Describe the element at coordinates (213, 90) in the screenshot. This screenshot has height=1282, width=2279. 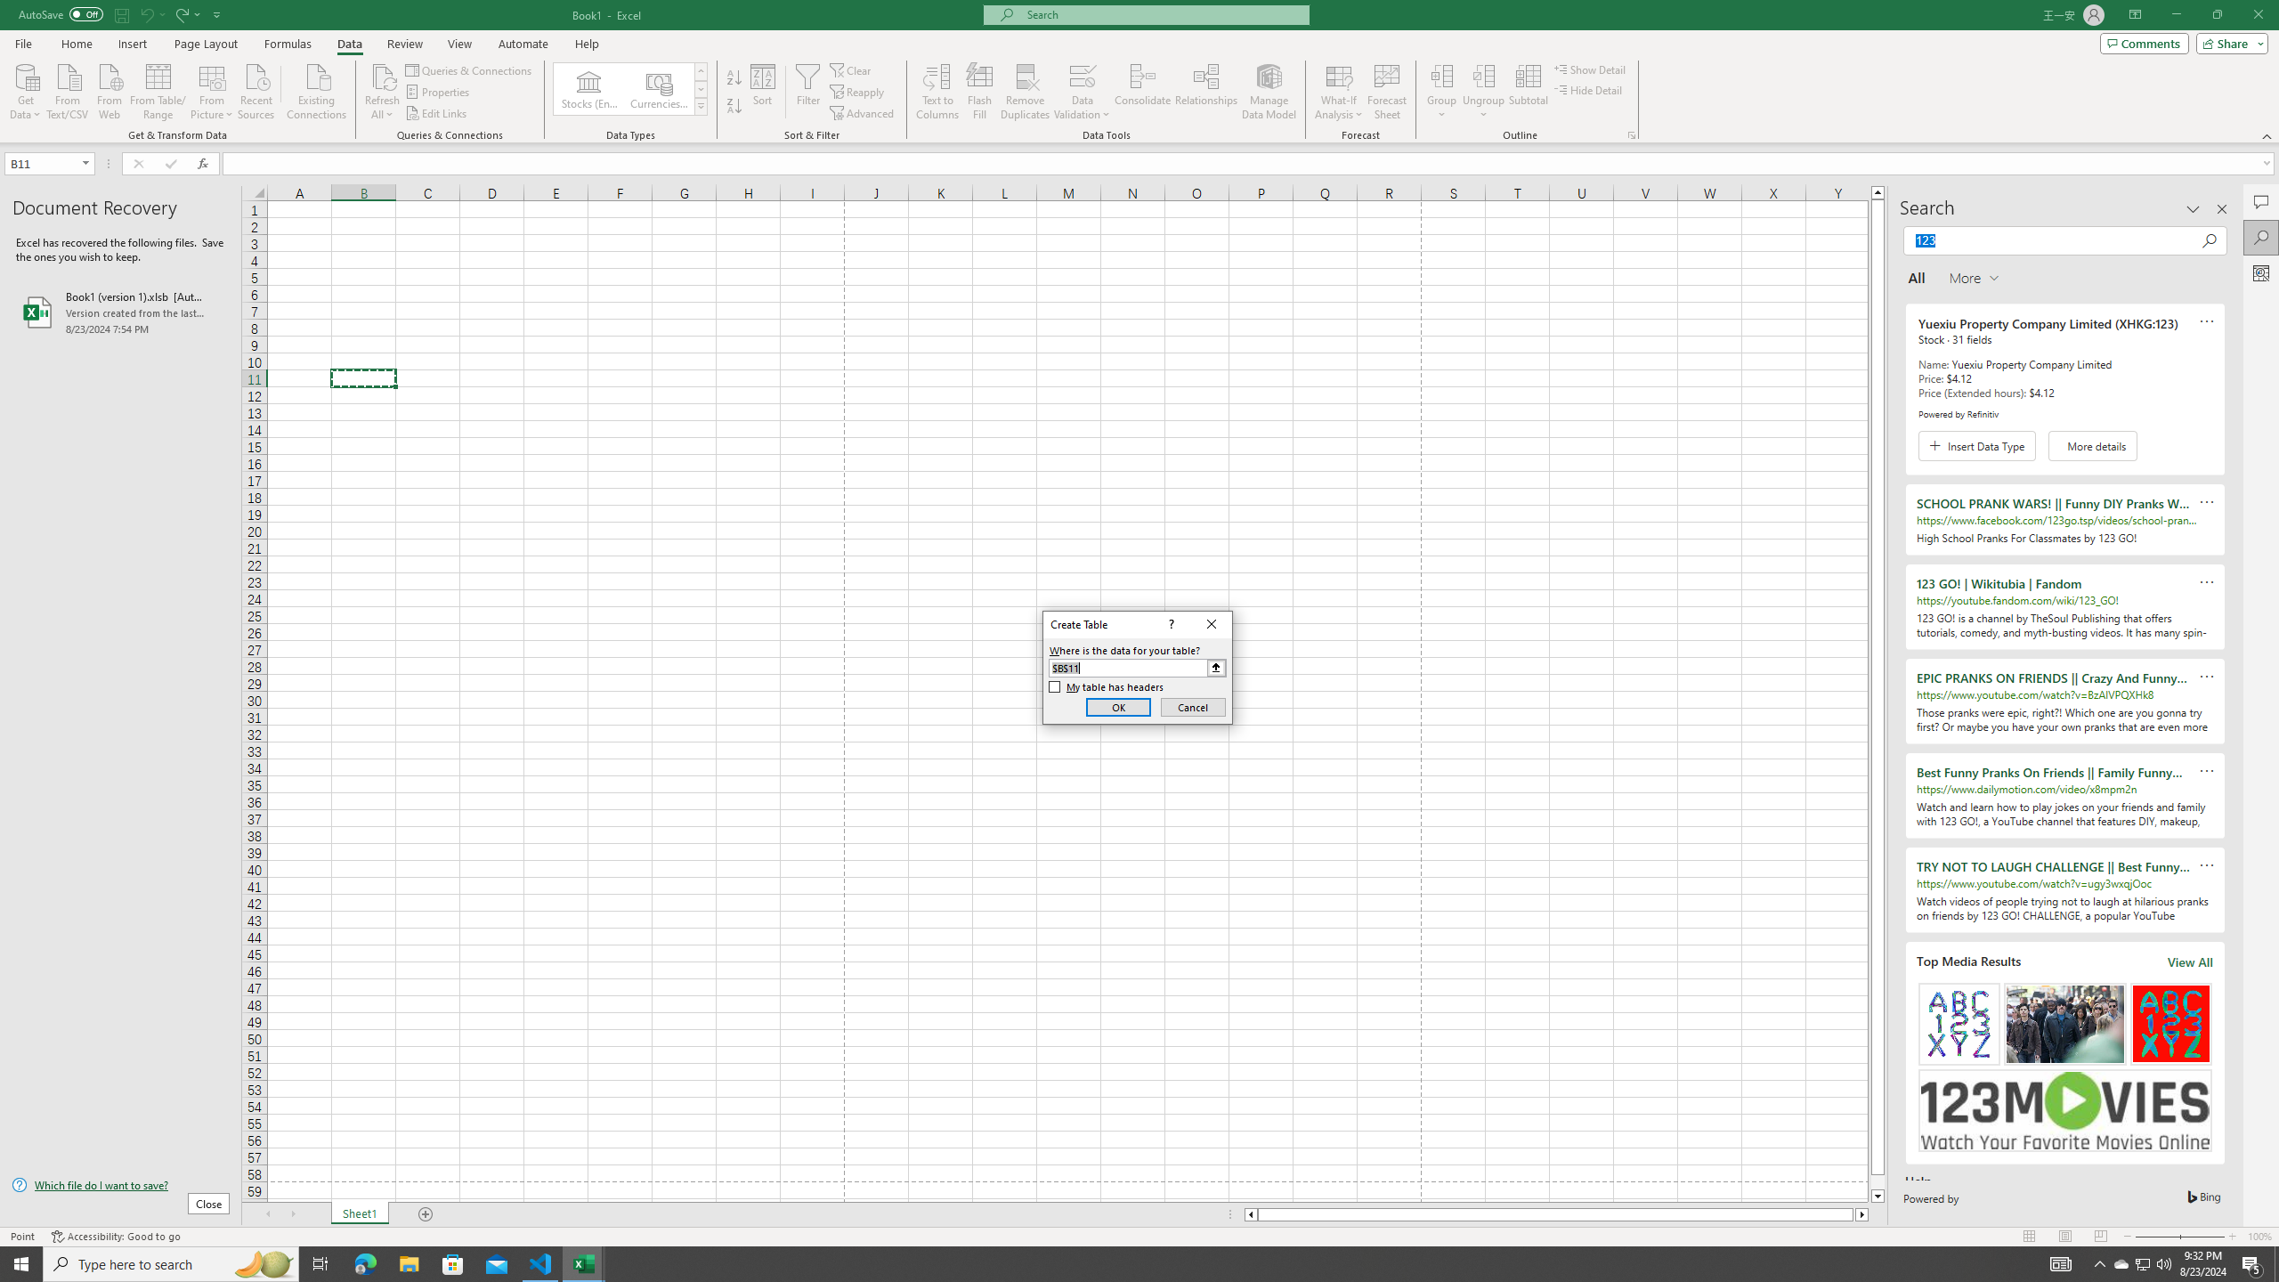
I see `From Picture` at that location.